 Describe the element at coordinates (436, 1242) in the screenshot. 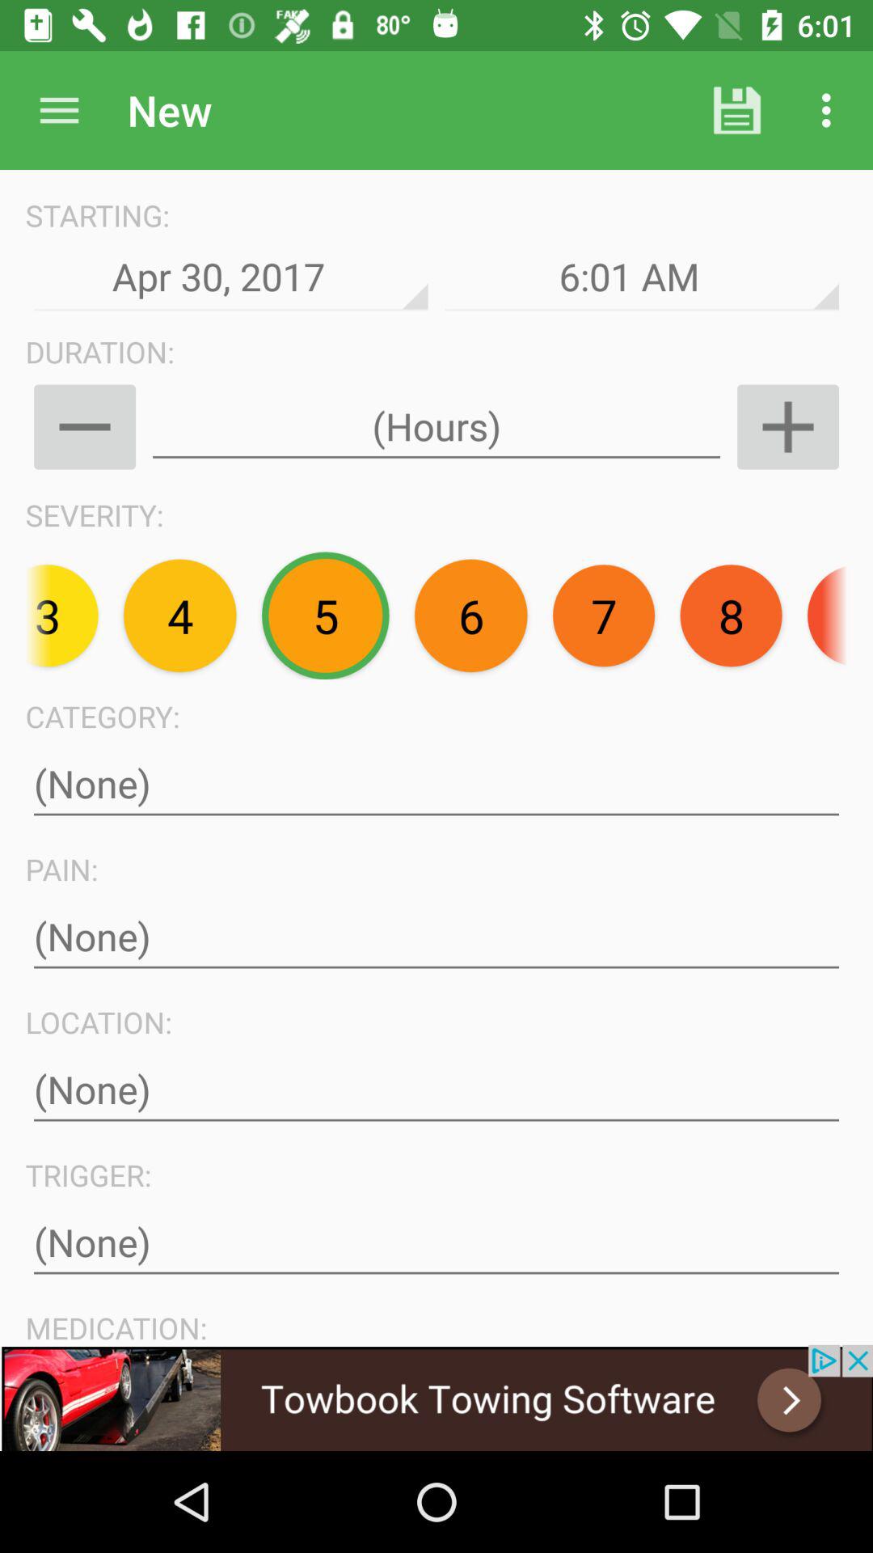

I see `type text` at that location.